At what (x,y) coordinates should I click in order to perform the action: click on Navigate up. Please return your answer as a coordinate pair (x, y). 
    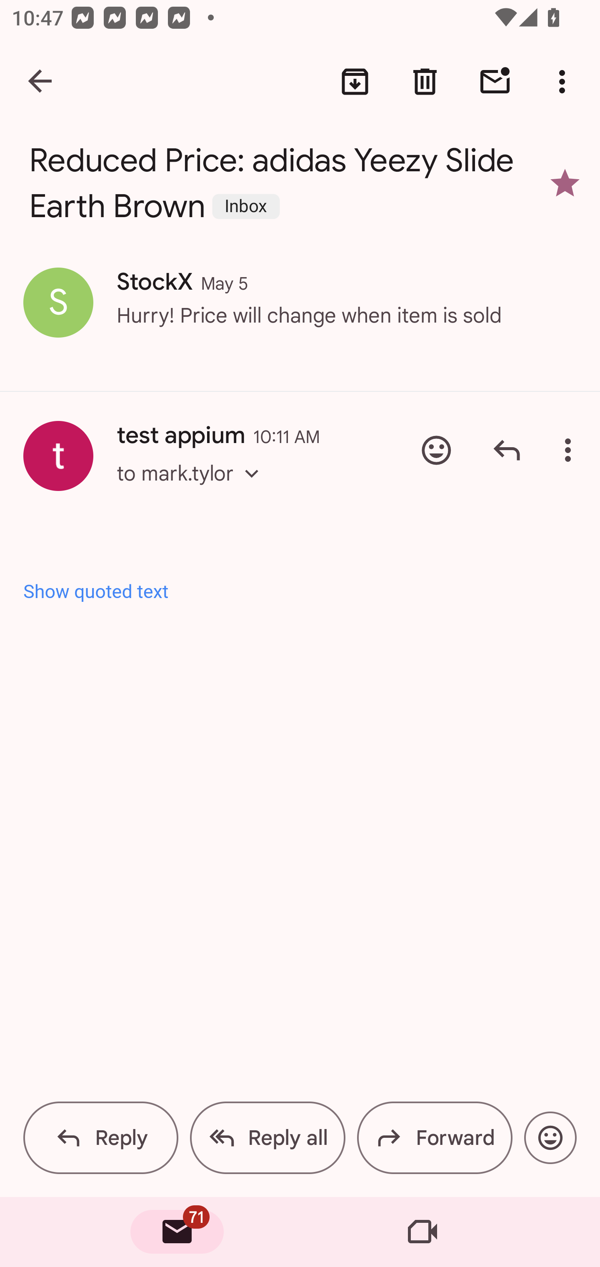
    Looking at the image, I should click on (41, 82).